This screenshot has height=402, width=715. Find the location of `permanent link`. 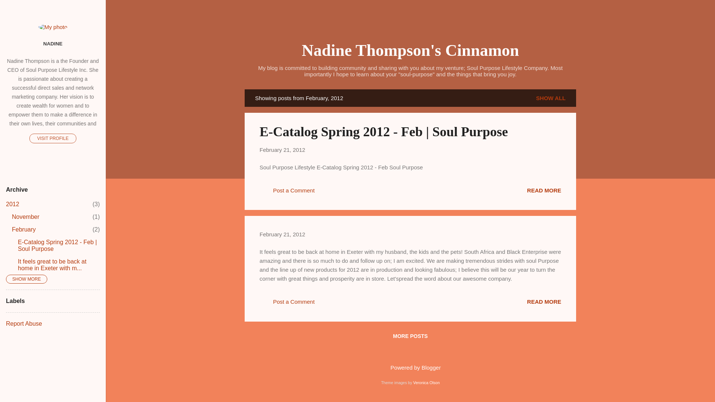

permanent link is located at coordinates (15, 9).